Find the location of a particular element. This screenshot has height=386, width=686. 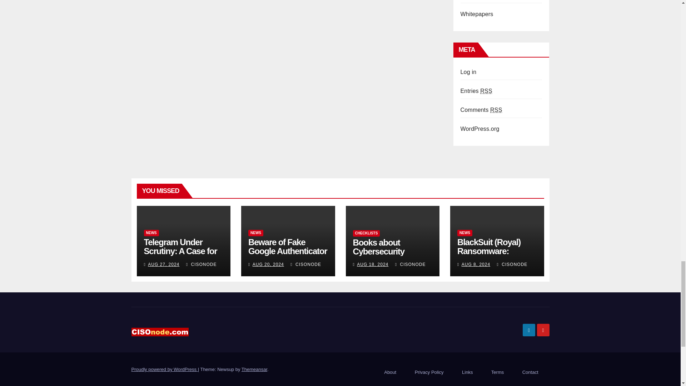

Really Simple Syndication is located at coordinates (486, 91).